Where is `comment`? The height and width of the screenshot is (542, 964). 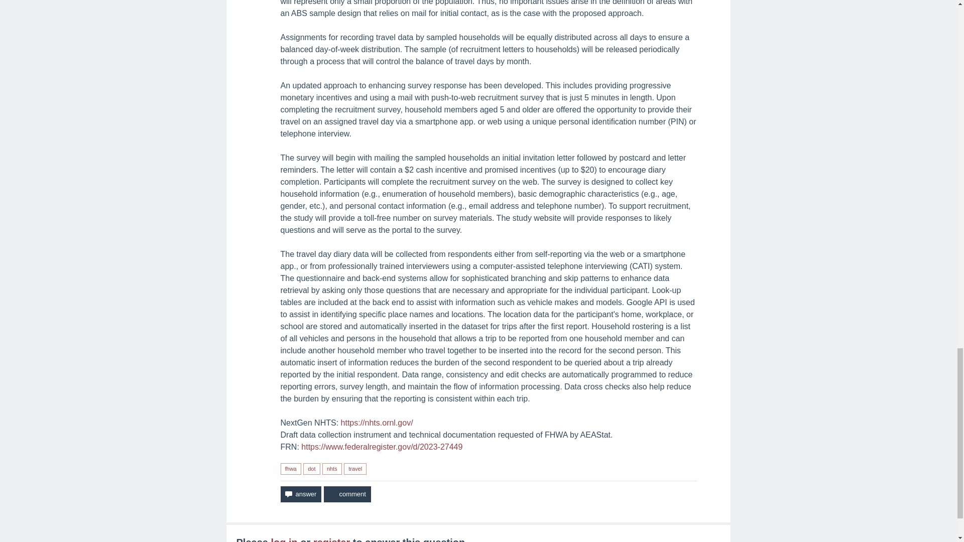
comment is located at coordinates (347, 494).